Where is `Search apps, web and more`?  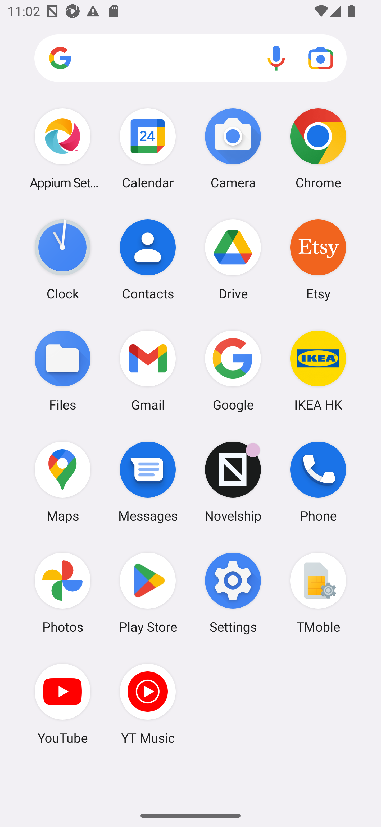
Search apps, web and more is located at coordinates (190, 58).